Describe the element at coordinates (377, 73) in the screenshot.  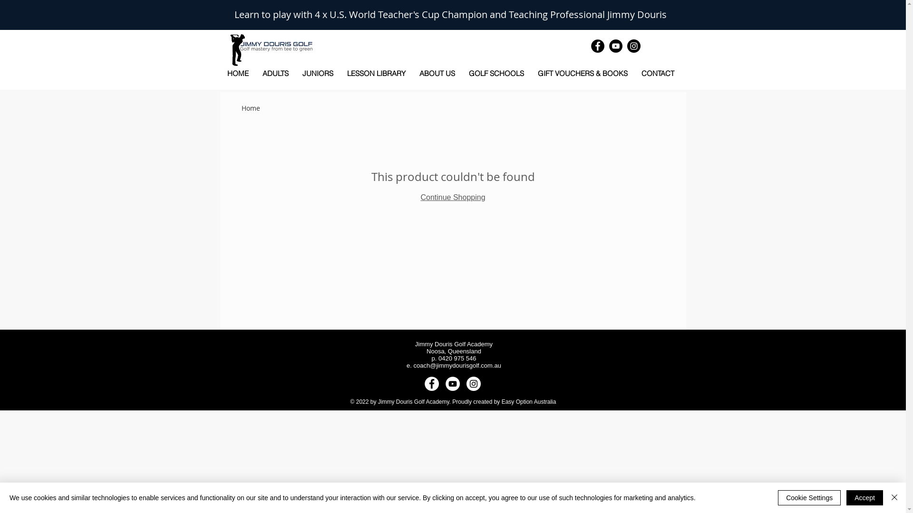
I see `LESSON LIBRARY` at that location.